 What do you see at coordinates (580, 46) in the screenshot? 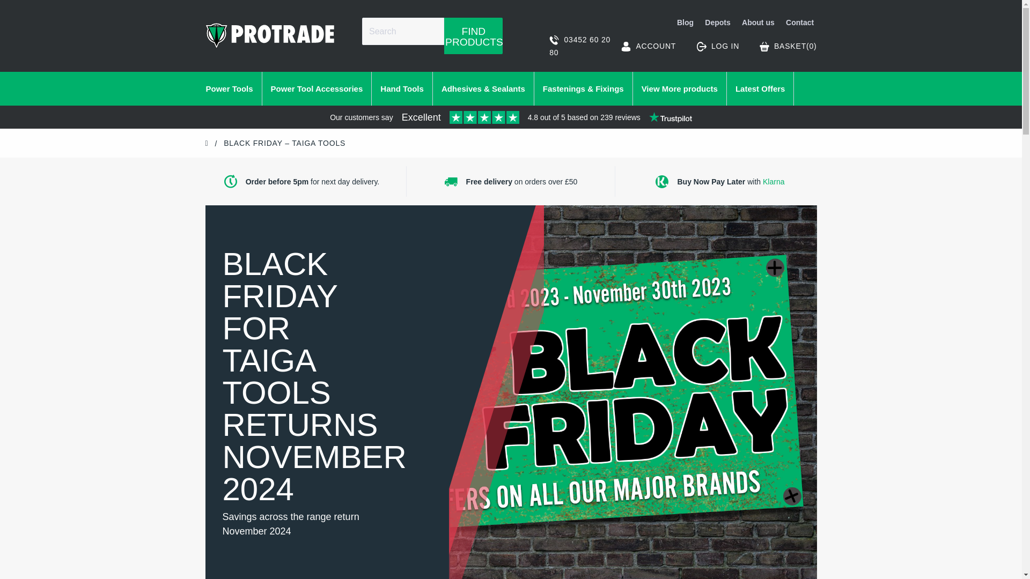
I see `03452 60 20 80` at bounding box center [580, 46].